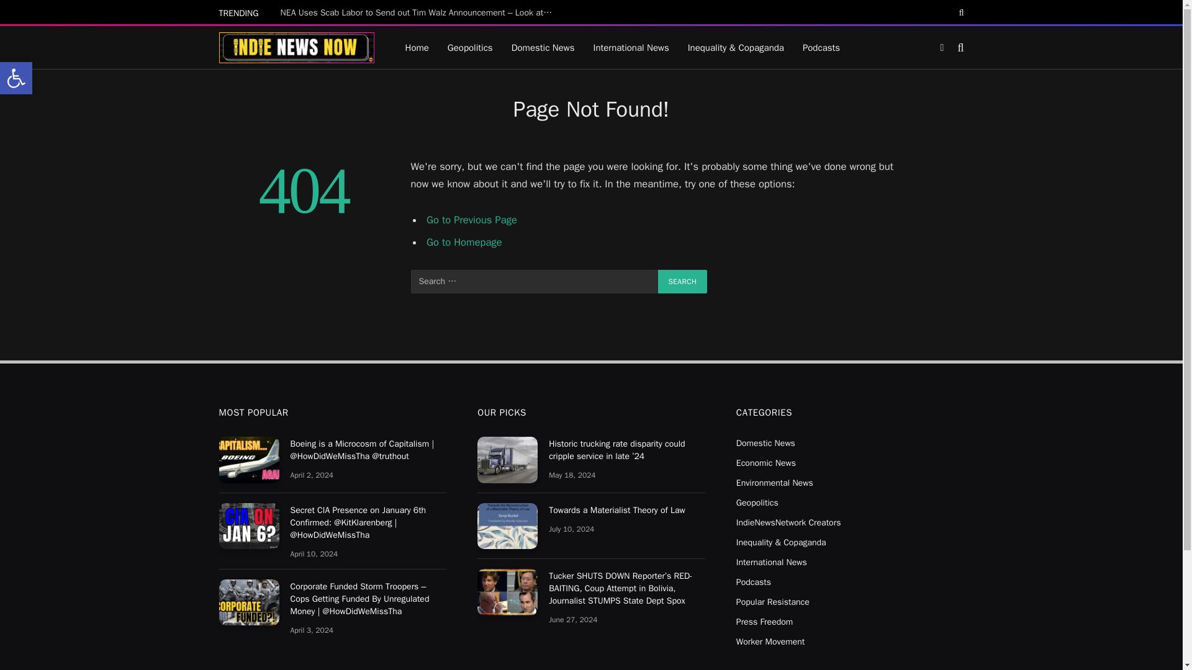 The height and width of the screenshot is (670, 1192). What do you see at coordinates (960, 12) in the screenshot?
I see `Grayscale` at bounding box center [960, 12].